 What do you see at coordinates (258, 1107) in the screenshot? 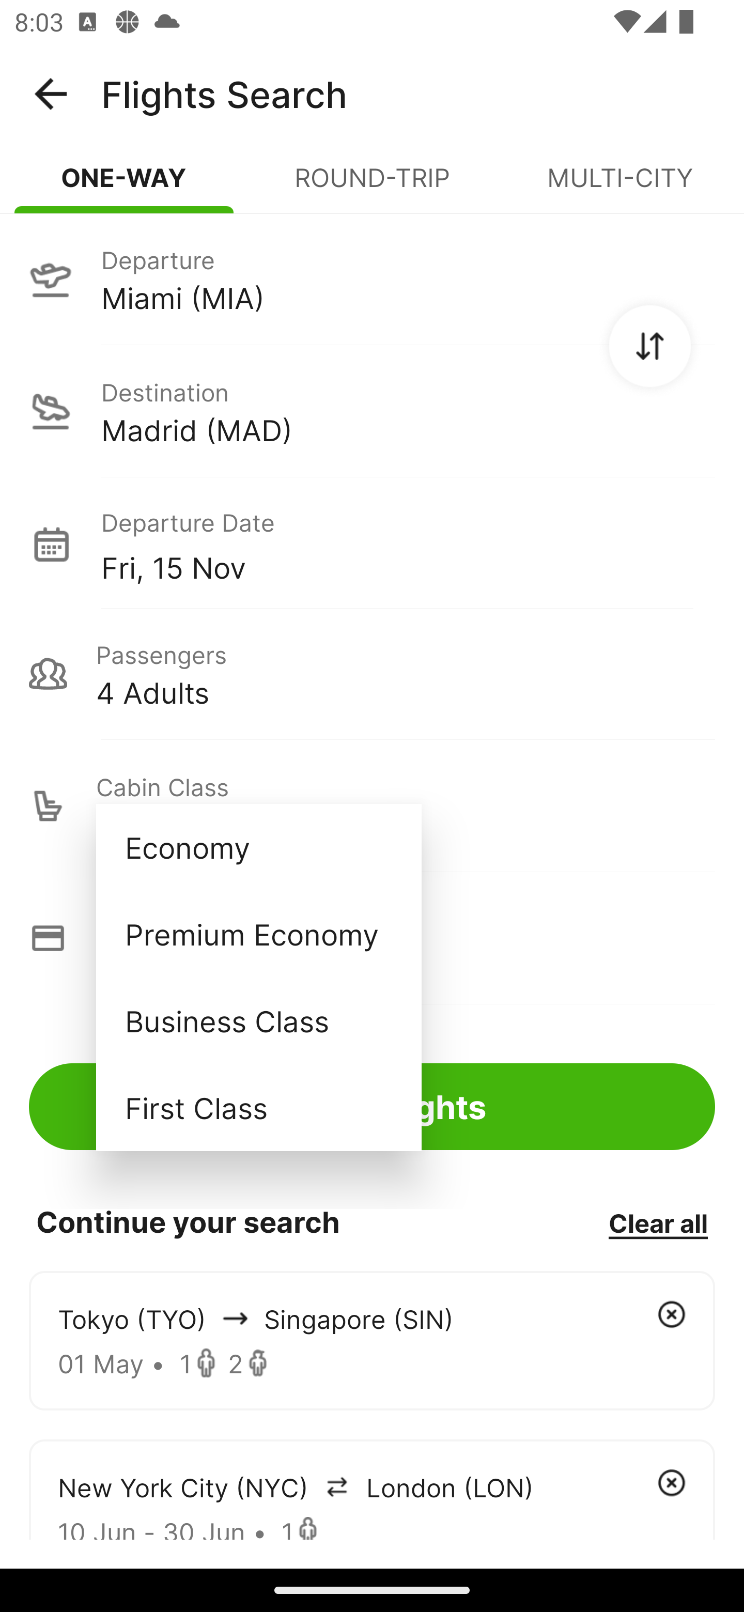
I see `First Class` at bounding box center [258, 1107].